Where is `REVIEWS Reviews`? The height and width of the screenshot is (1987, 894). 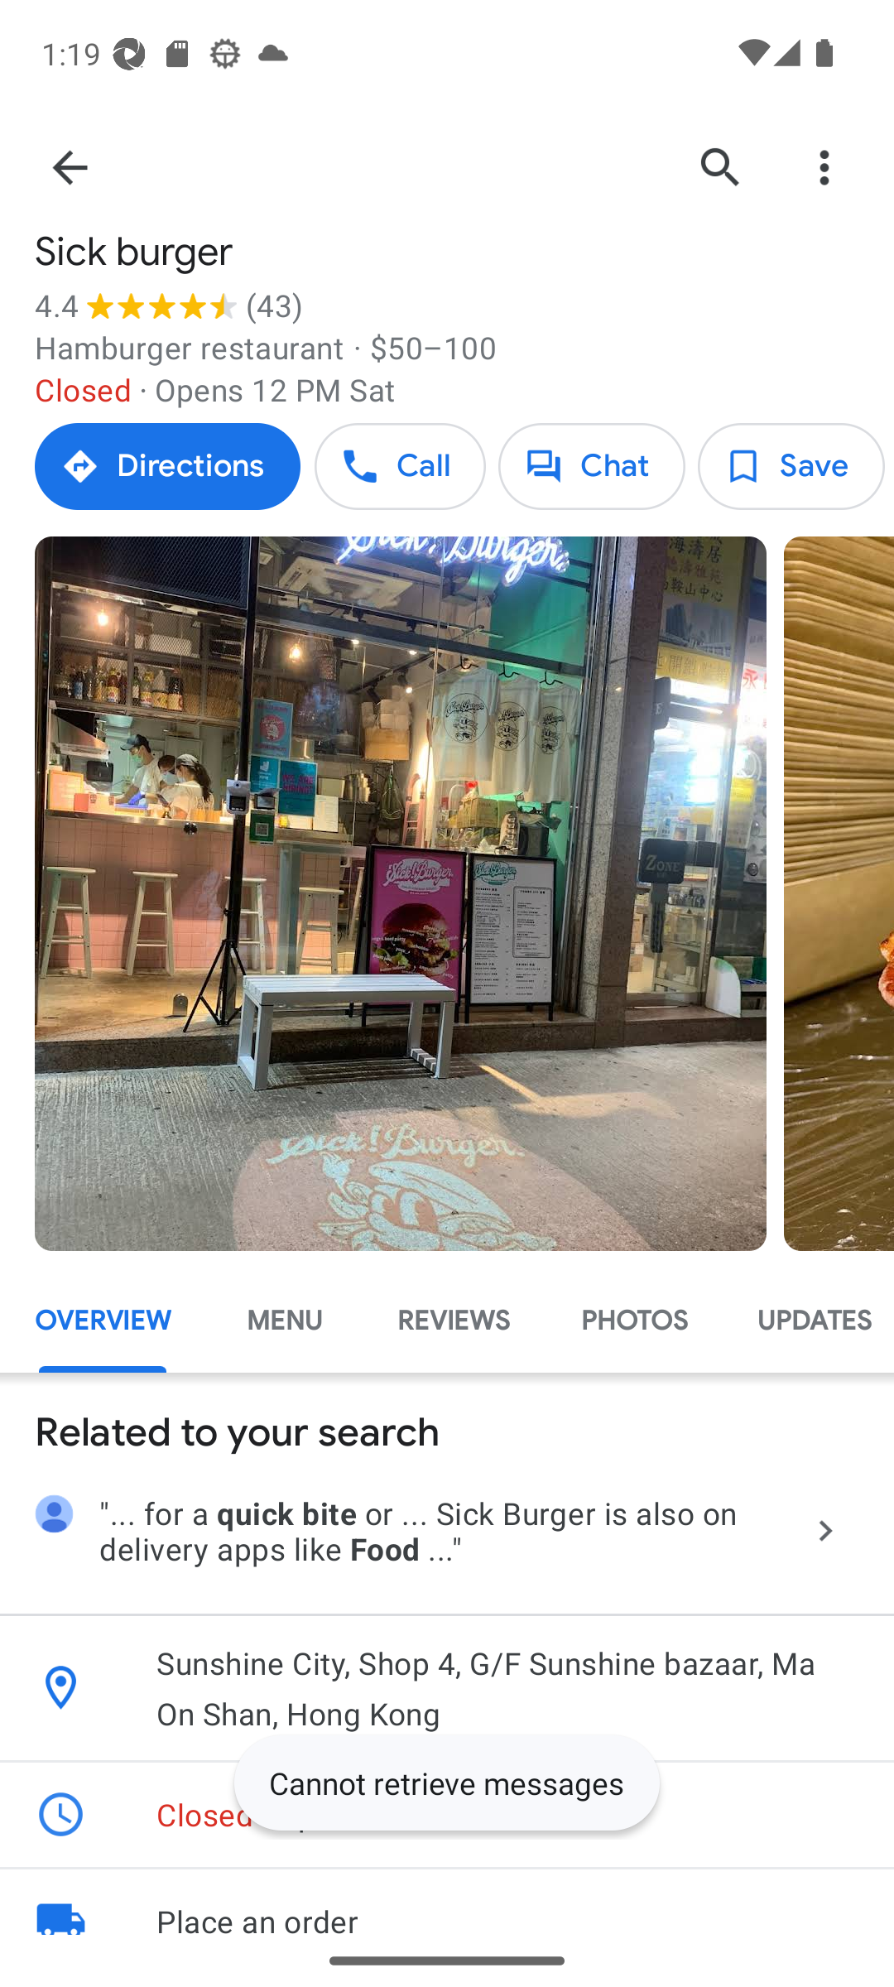
REVIEWS Reviews is located at coordinates (454, 1320).